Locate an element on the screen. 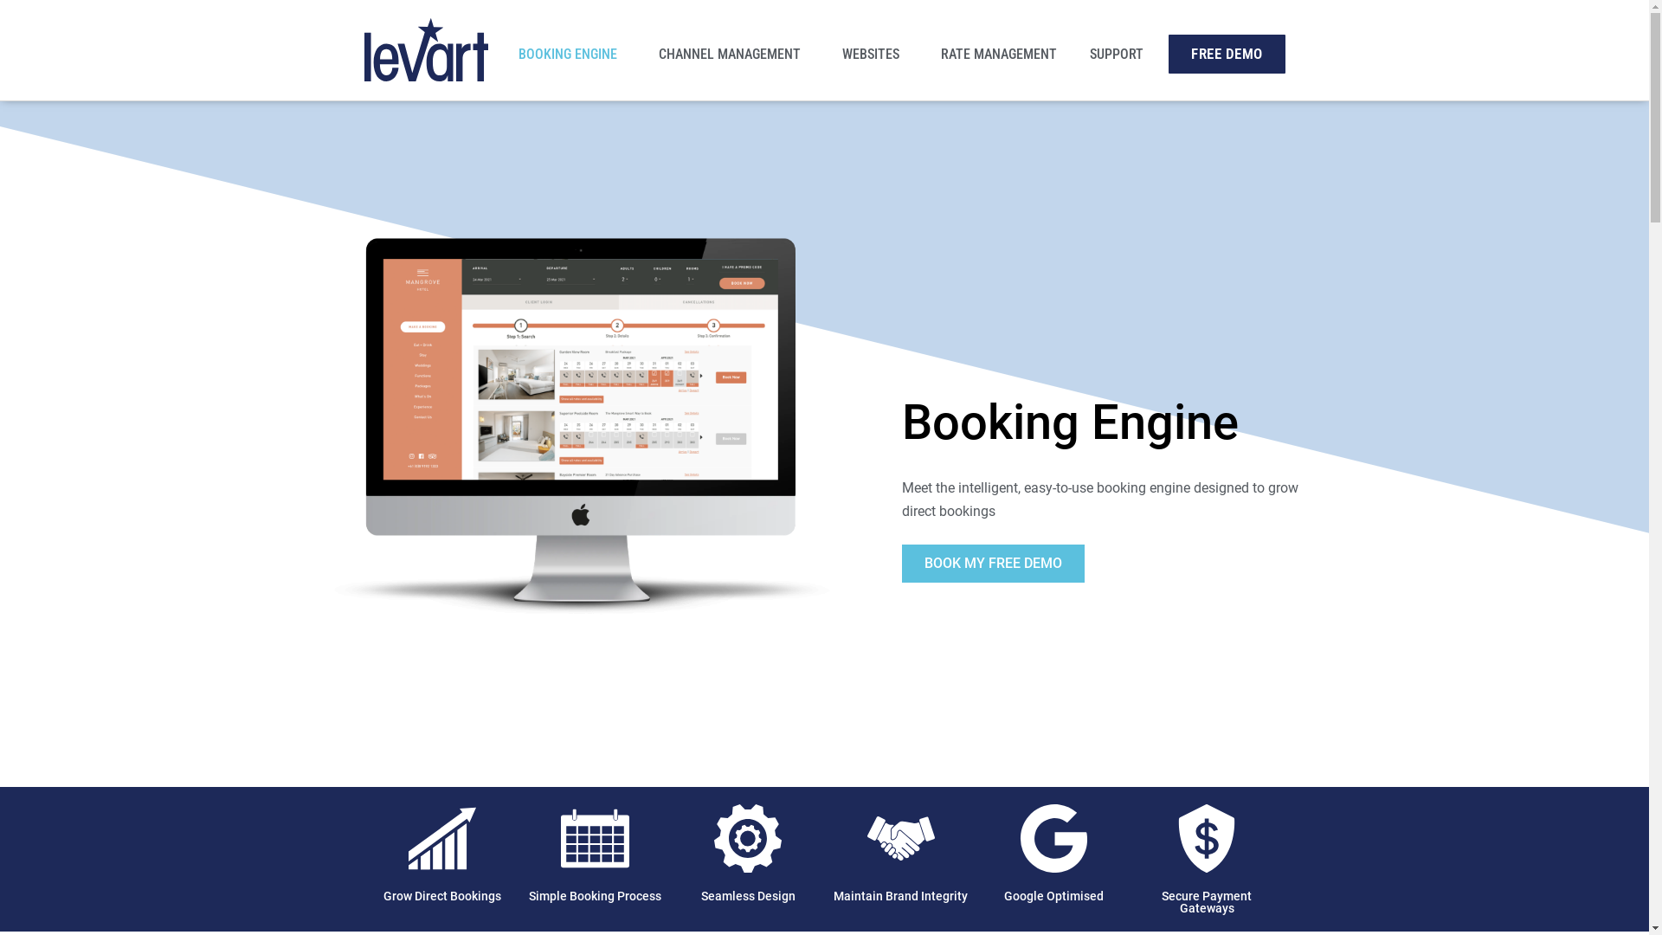 This screenshot has height=935, width=1662. BOOK MY FREE DEMO is located at coordinates (994, 564).